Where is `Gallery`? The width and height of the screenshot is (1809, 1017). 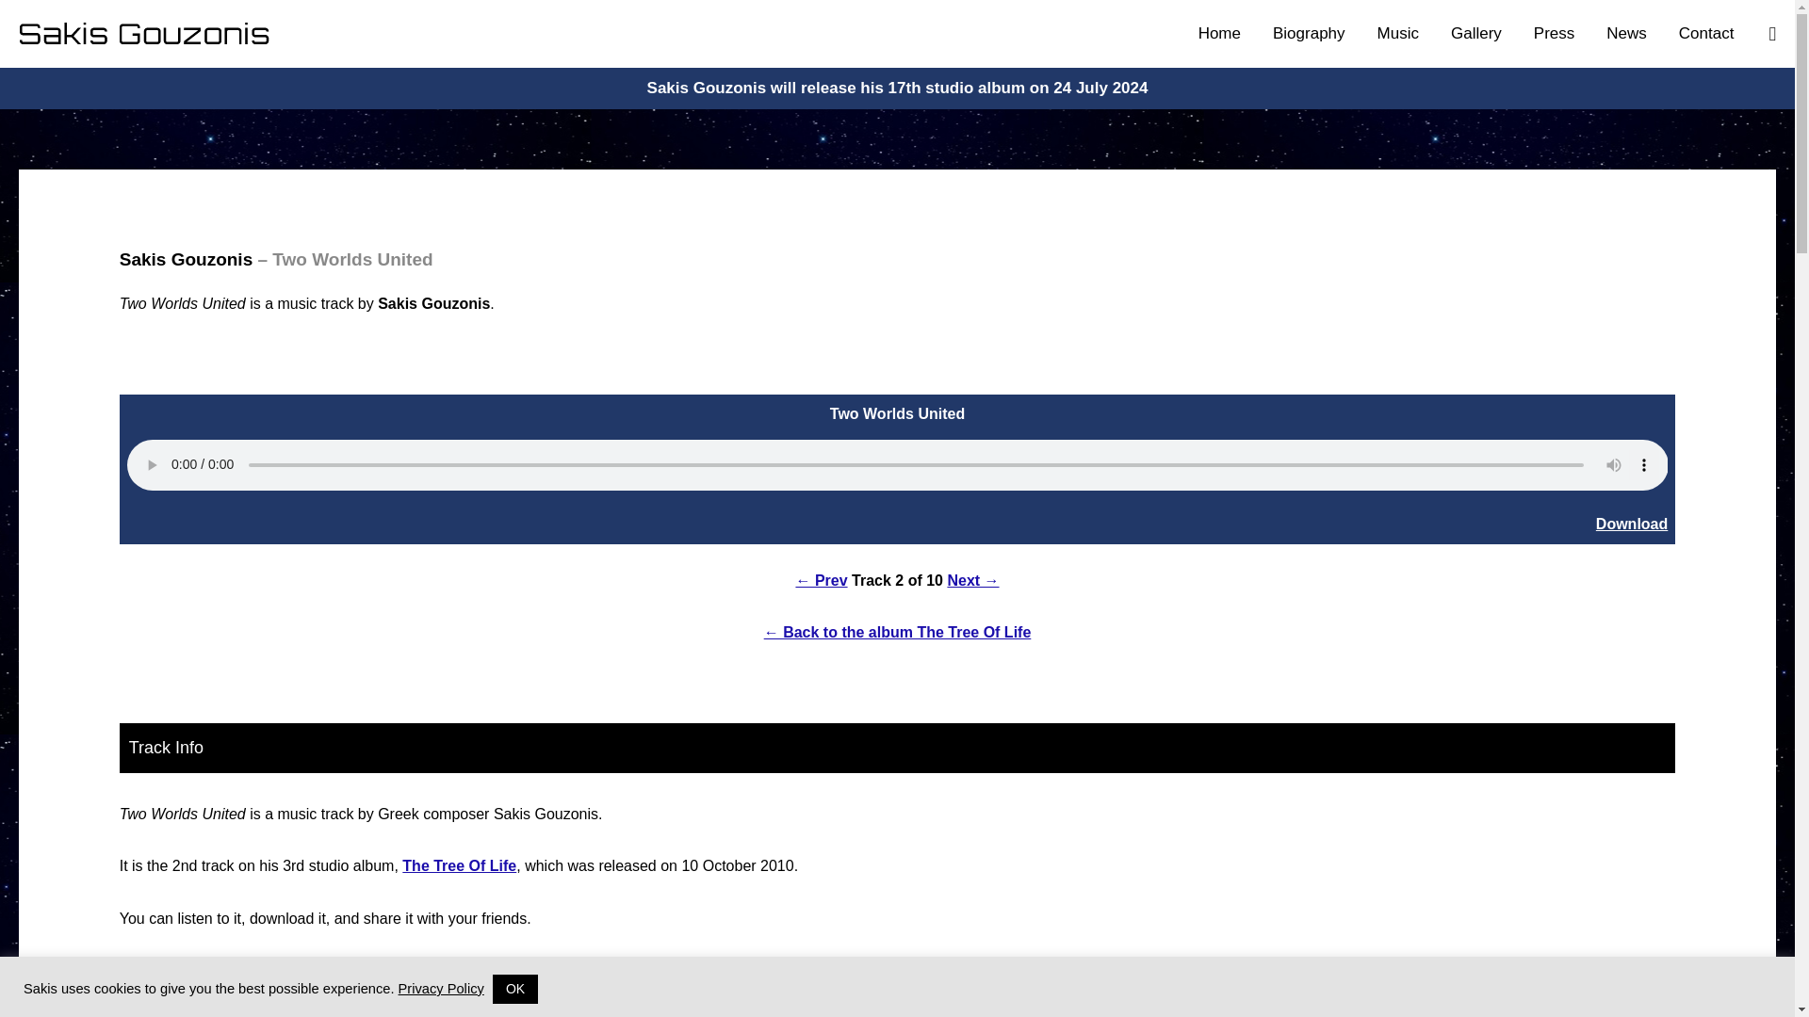 Gallery is located at coordinates (1475, 33).